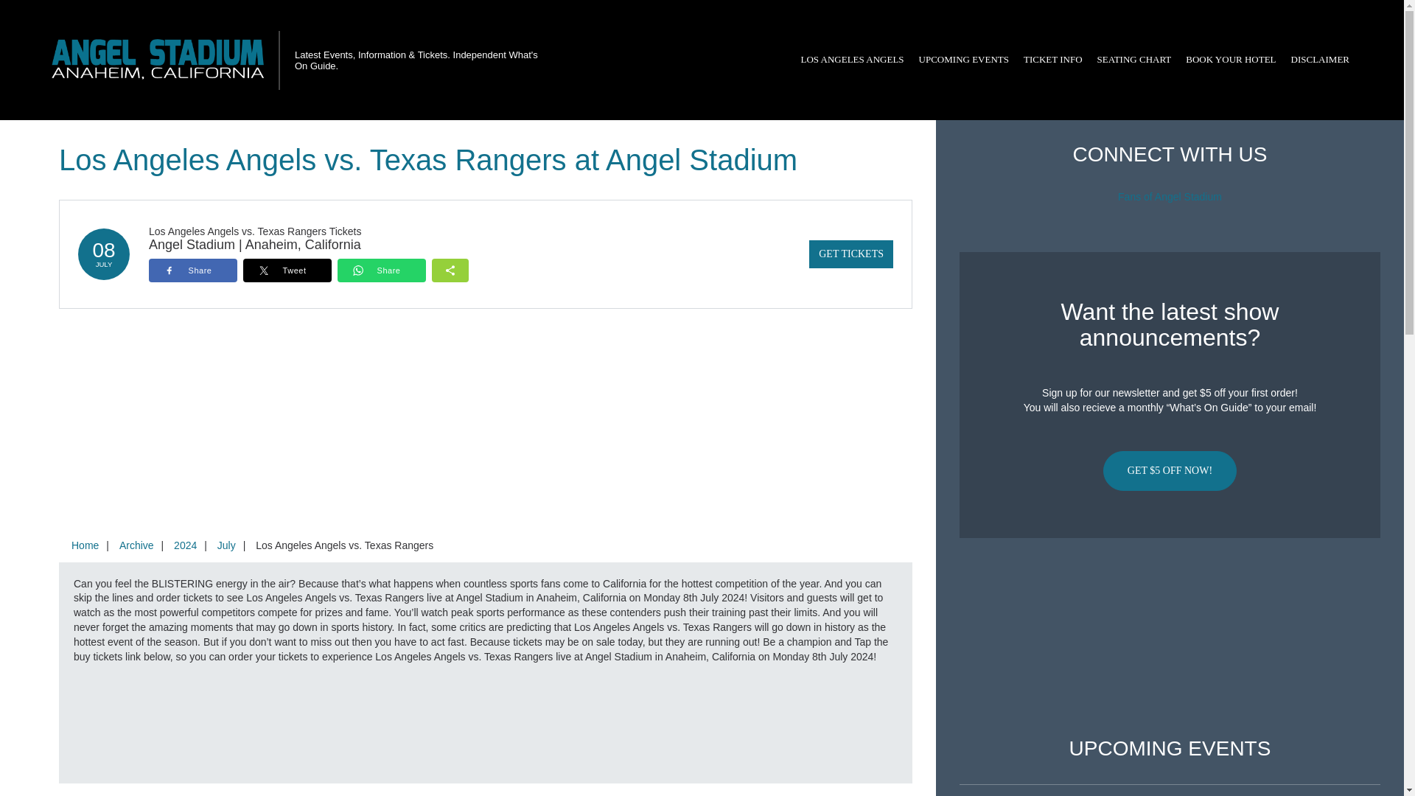 The height and width of the screenshot is (796, 1415). Describe the element at coordinates (852, 60) in the screenshot. I see `LOS ANGELES ANGELS` at that location.